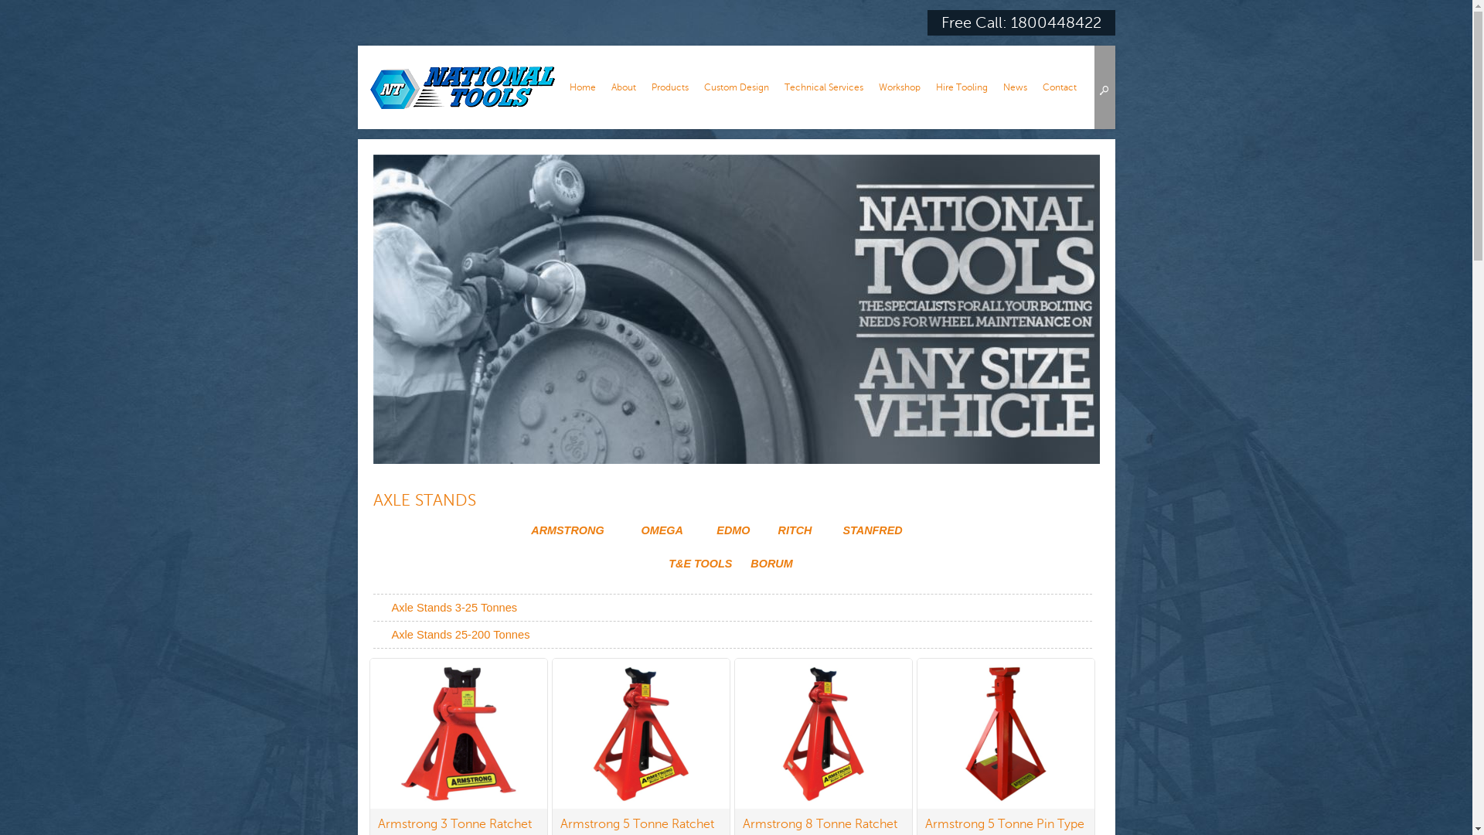 This screenshot has width=1484, height=835. Describe the element at coordinates (582, 87) in the screenshot. I see `Home` at that location.